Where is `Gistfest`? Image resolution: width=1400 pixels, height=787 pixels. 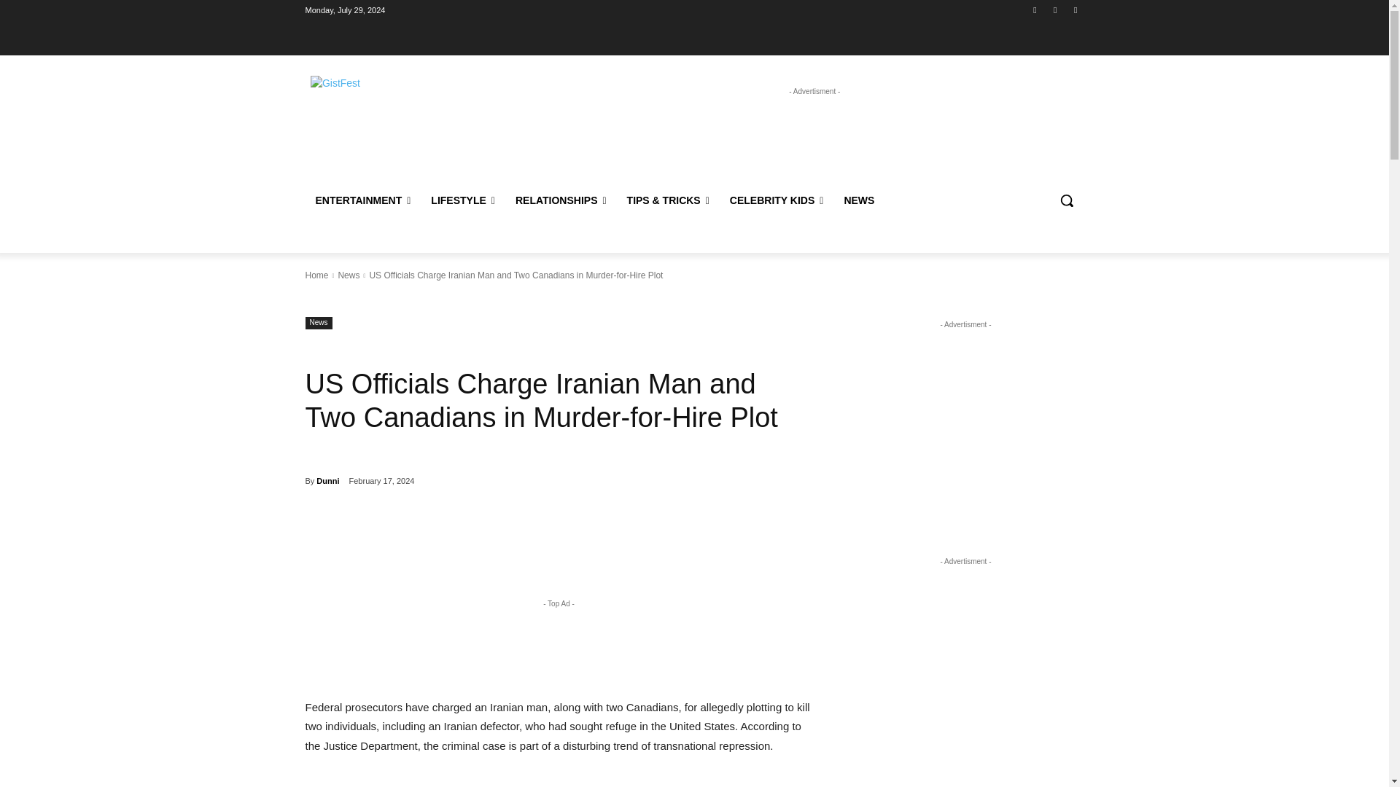 Gistfest is located at coordinates (409, 108).